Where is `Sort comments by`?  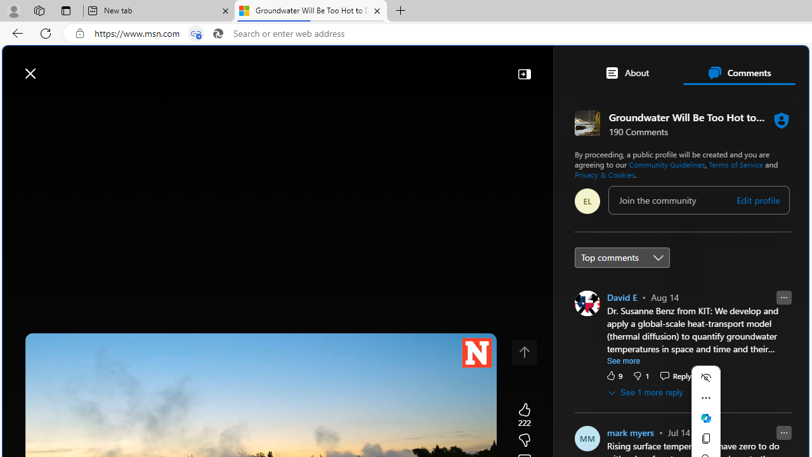
Sort comments by is located at coordinates (622, 256).